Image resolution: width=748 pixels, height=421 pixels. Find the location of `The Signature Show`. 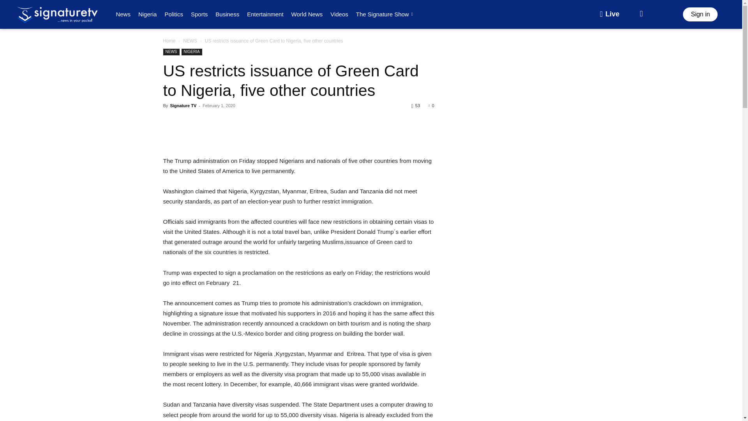

The Signature Show is located at coordinates (386, 14).